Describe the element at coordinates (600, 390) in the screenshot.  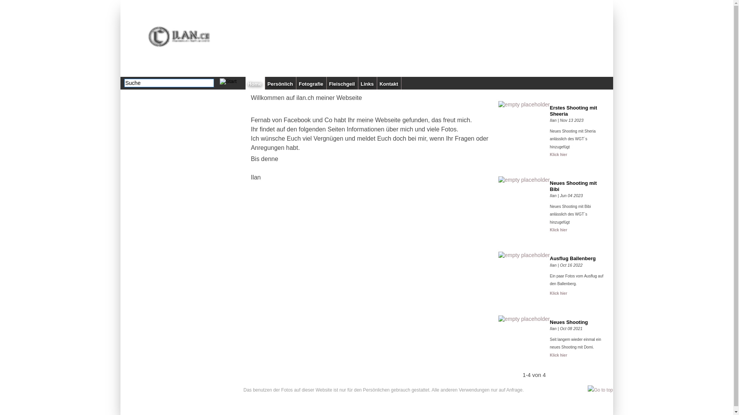
I see `Go to top` at that location.